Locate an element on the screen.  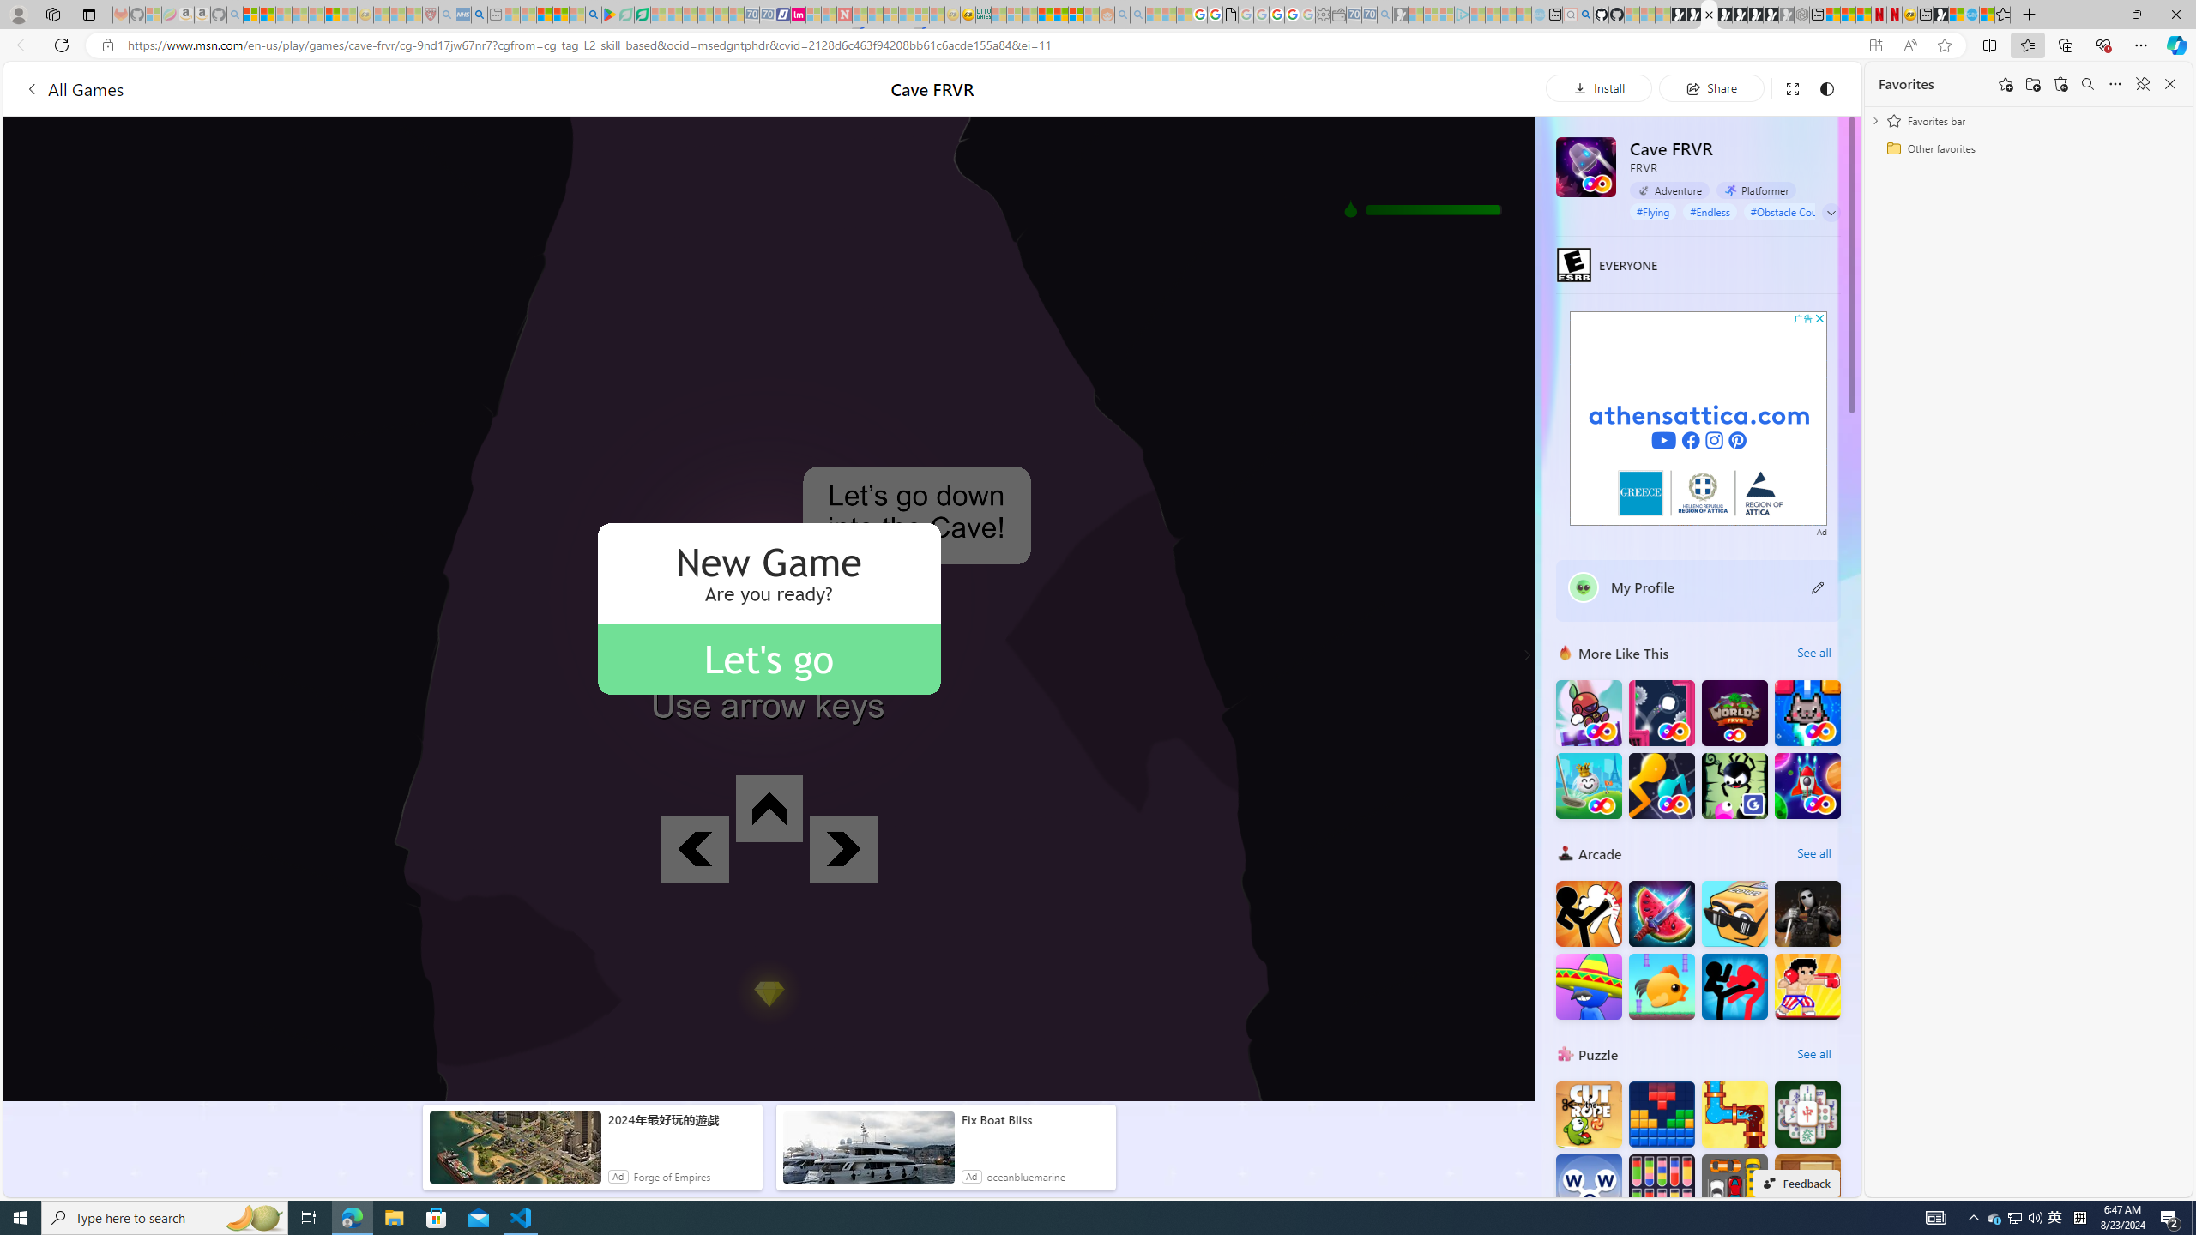
Unpin favorites is located at coordinates (2142, 84).